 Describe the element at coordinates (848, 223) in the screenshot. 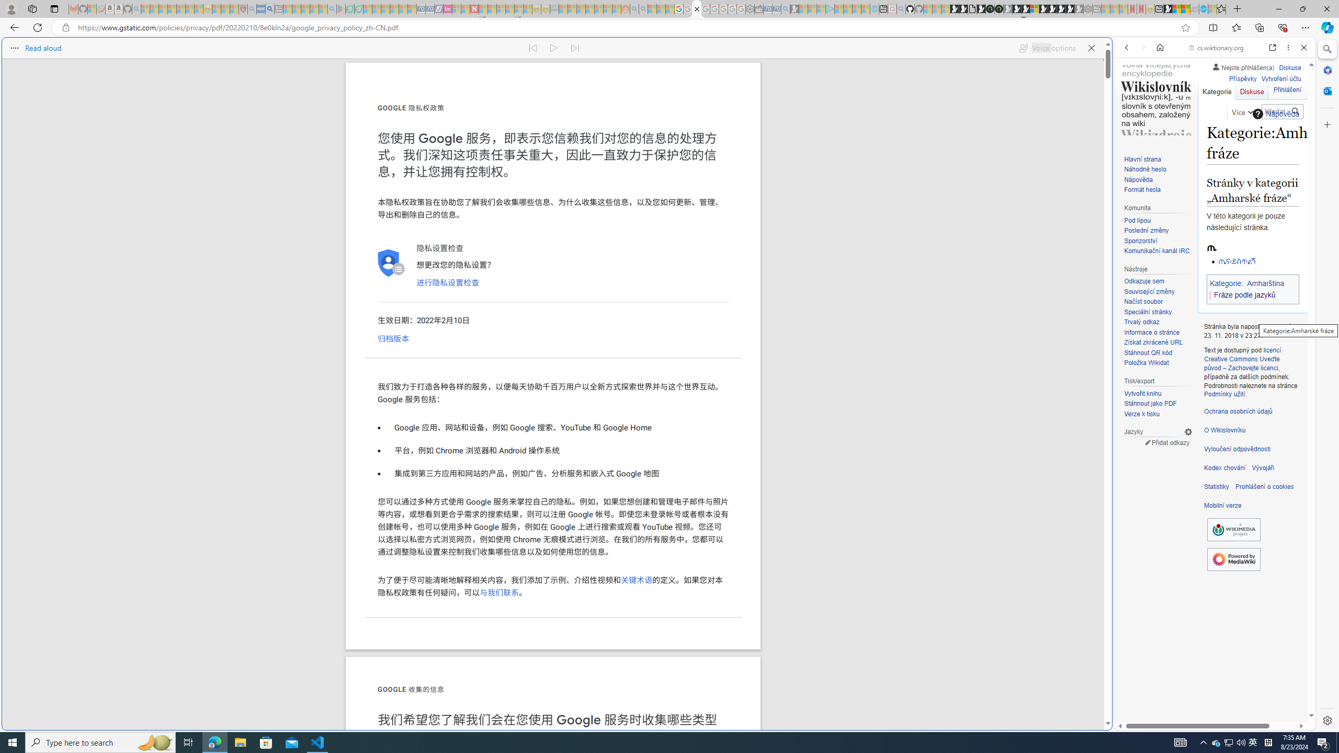

I see `Play Cave FRVR in your browser | Games from Microsoft Start` at that location.